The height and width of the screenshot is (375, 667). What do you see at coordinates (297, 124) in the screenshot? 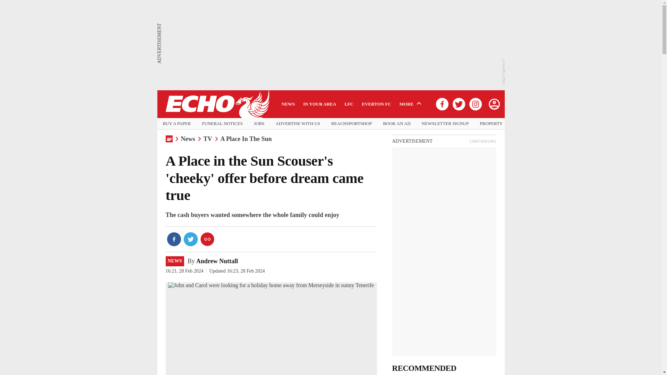
I see `ADVERTISE WITH US` at bounding box center [297, 124].